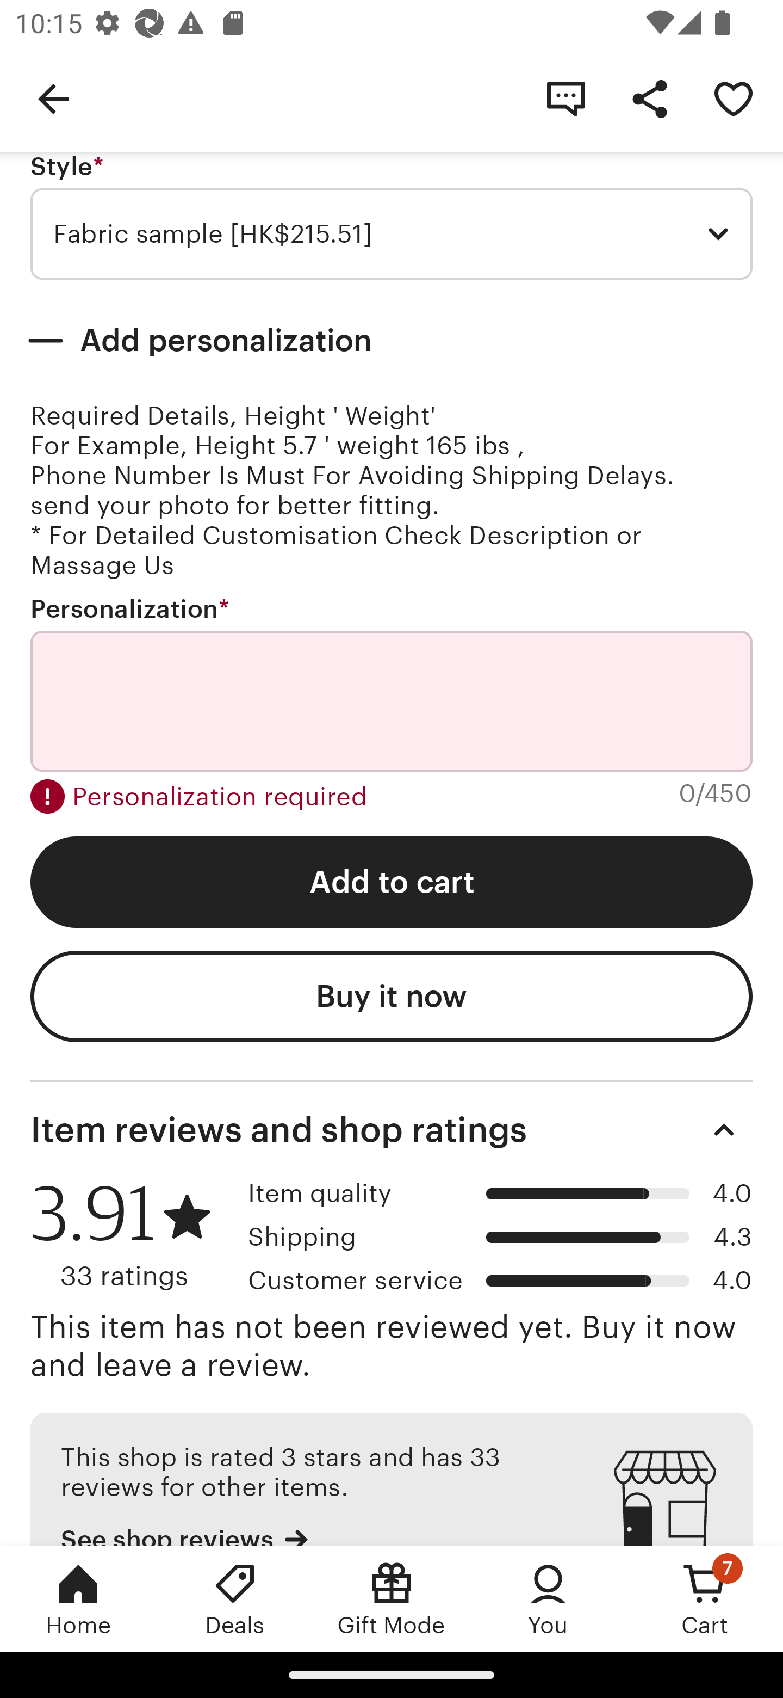 The image size is (783, 1698). Describe the element at coordinates (391, 341) in the screenshot. I see `Add personalization Add personalization Required` at that location.